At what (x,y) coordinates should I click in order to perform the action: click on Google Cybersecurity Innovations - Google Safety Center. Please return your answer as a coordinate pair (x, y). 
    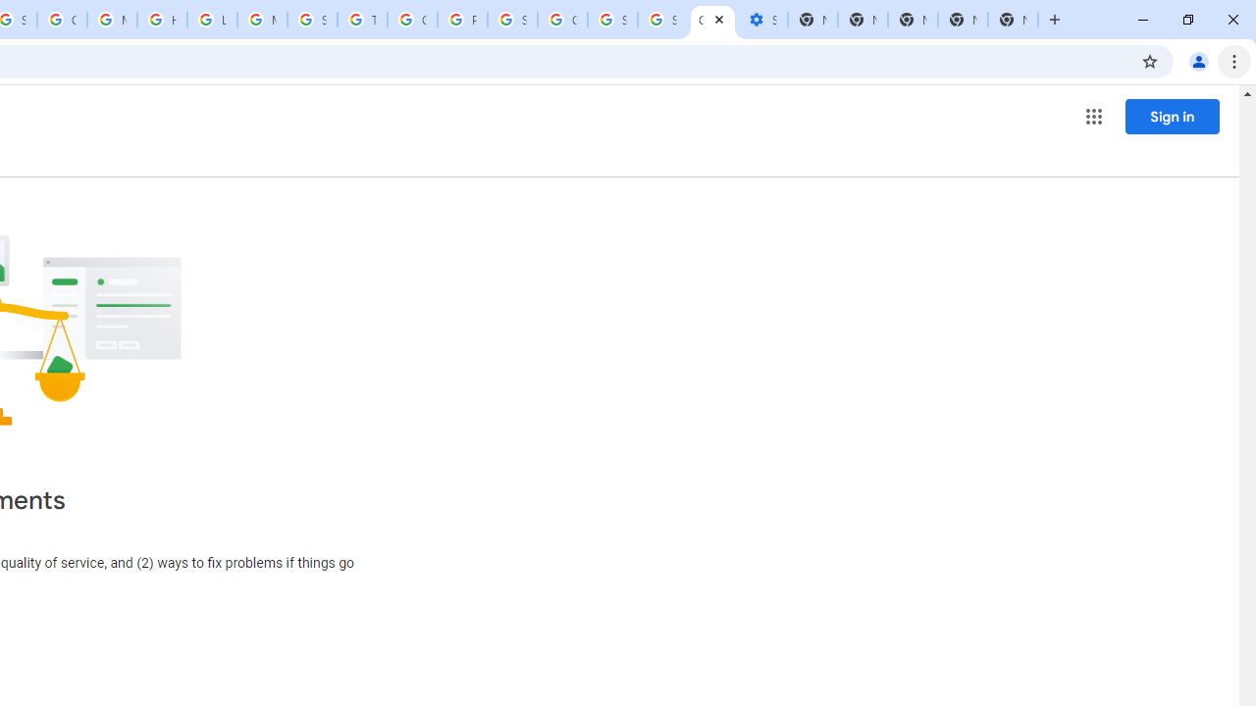
    Looking at the image, I should click on (562, 20).